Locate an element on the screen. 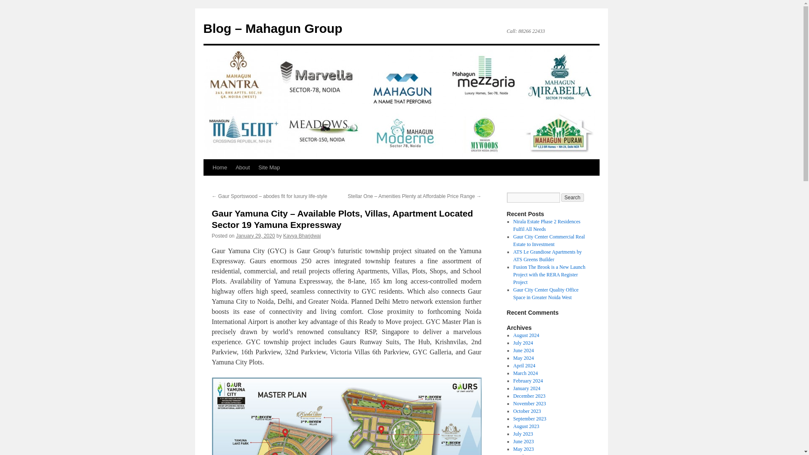 This screenshot has width=809, height=455. February 2024 is located at coordinates (528, 381).